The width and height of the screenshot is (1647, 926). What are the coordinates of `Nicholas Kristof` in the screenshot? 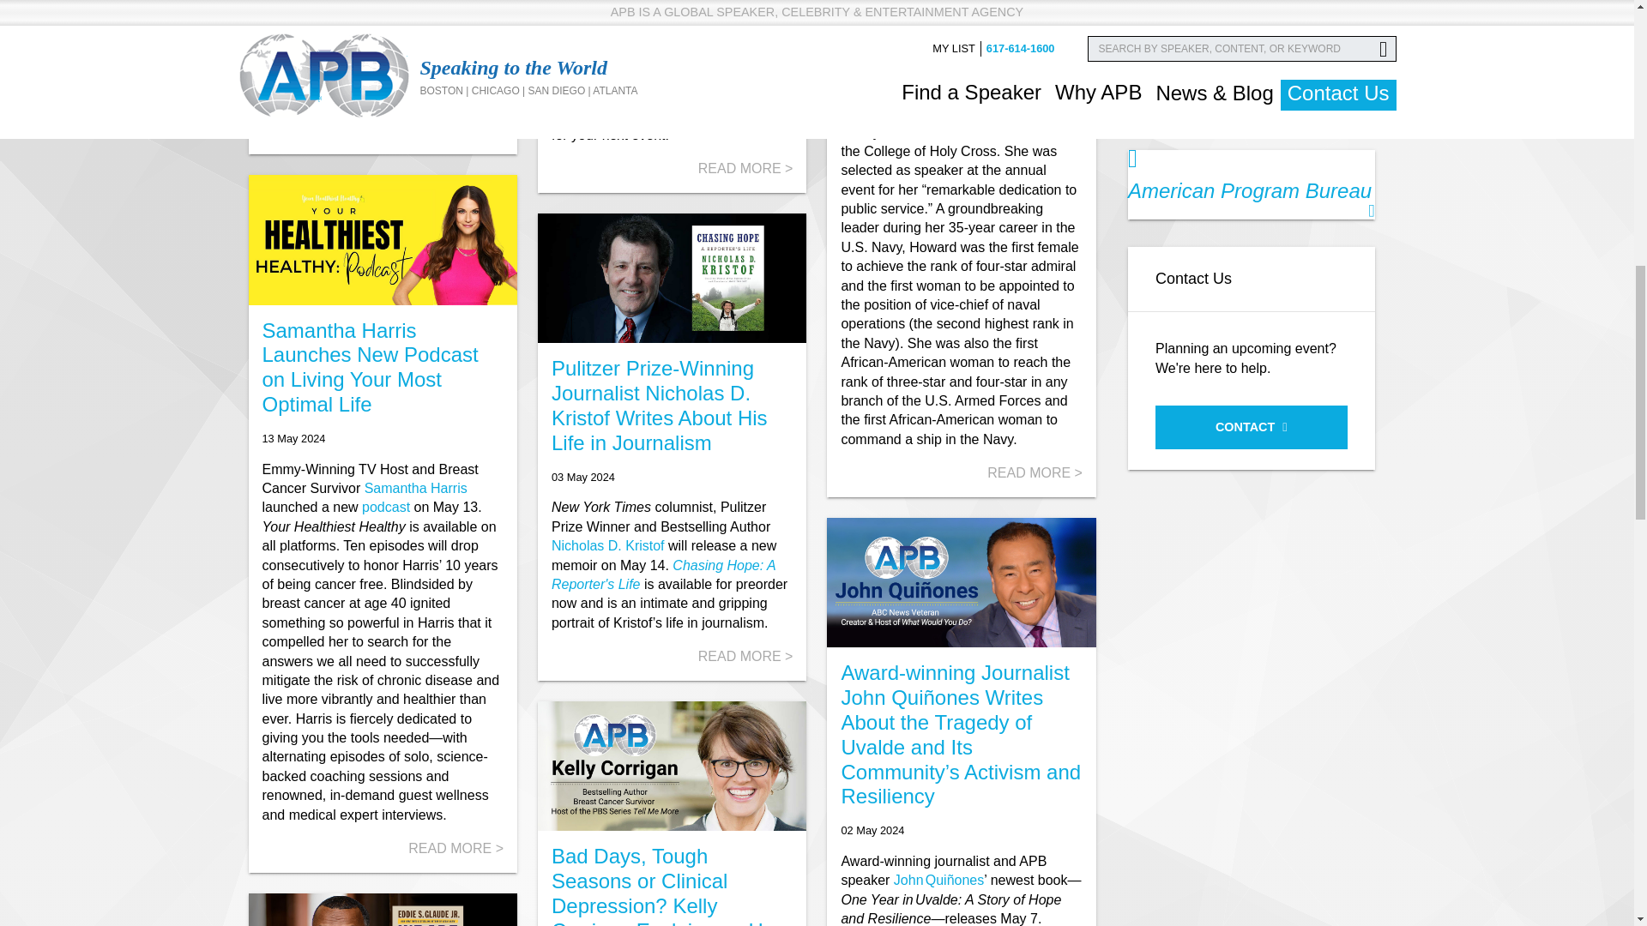 It's located at (608, 545).